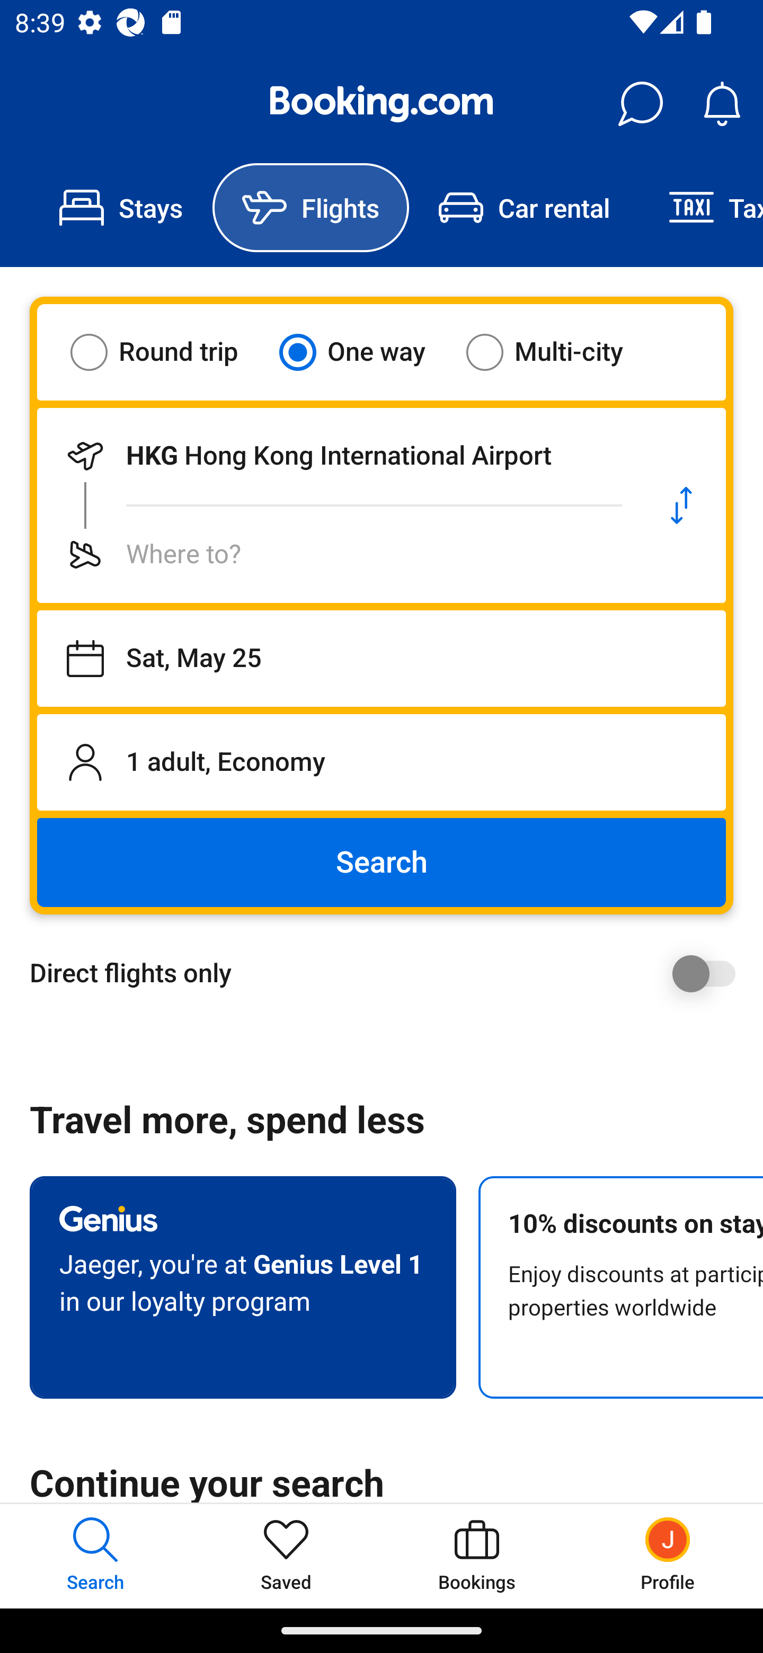 This screenshot has width=763, height=1653. I want to click on Flying to , so click(337, 554).